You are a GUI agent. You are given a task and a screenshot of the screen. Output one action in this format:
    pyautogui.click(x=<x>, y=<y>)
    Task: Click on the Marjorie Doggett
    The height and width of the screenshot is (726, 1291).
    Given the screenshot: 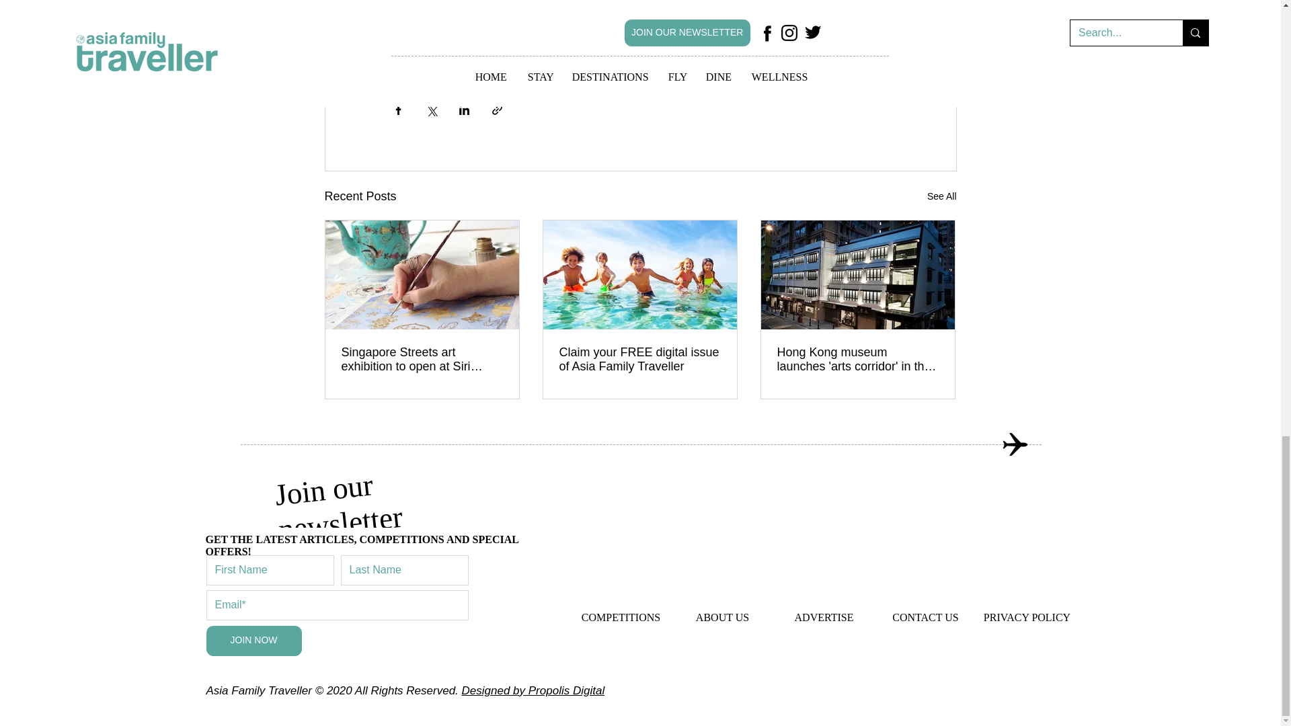 What is the action you would take?
    pyautogui.click(x=709, y=33)
    